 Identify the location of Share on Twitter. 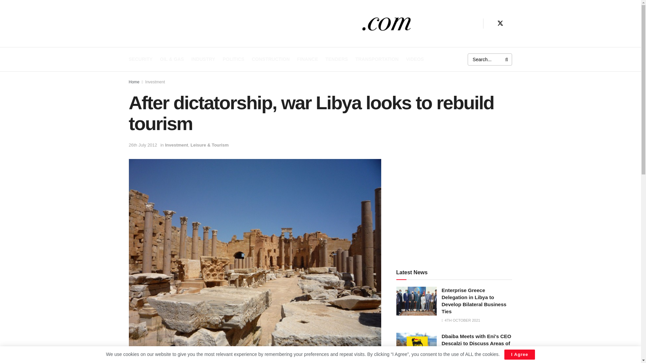
(318, 360).